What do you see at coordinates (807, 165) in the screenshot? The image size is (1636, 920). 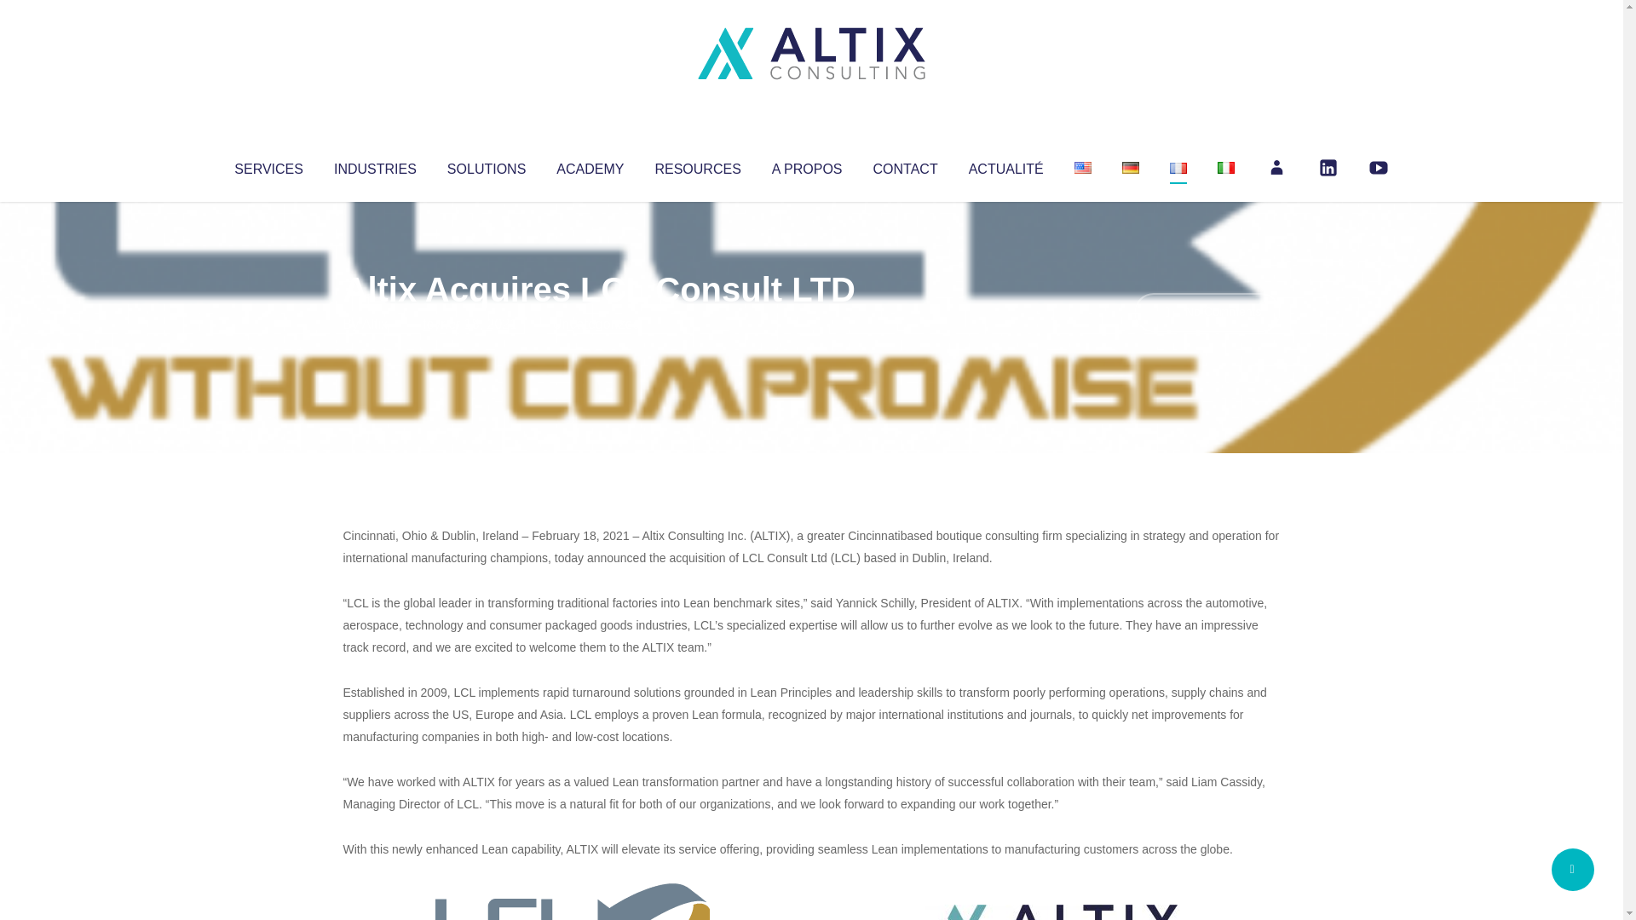 I see `A PROPOS` at bounding box center [807, 165].